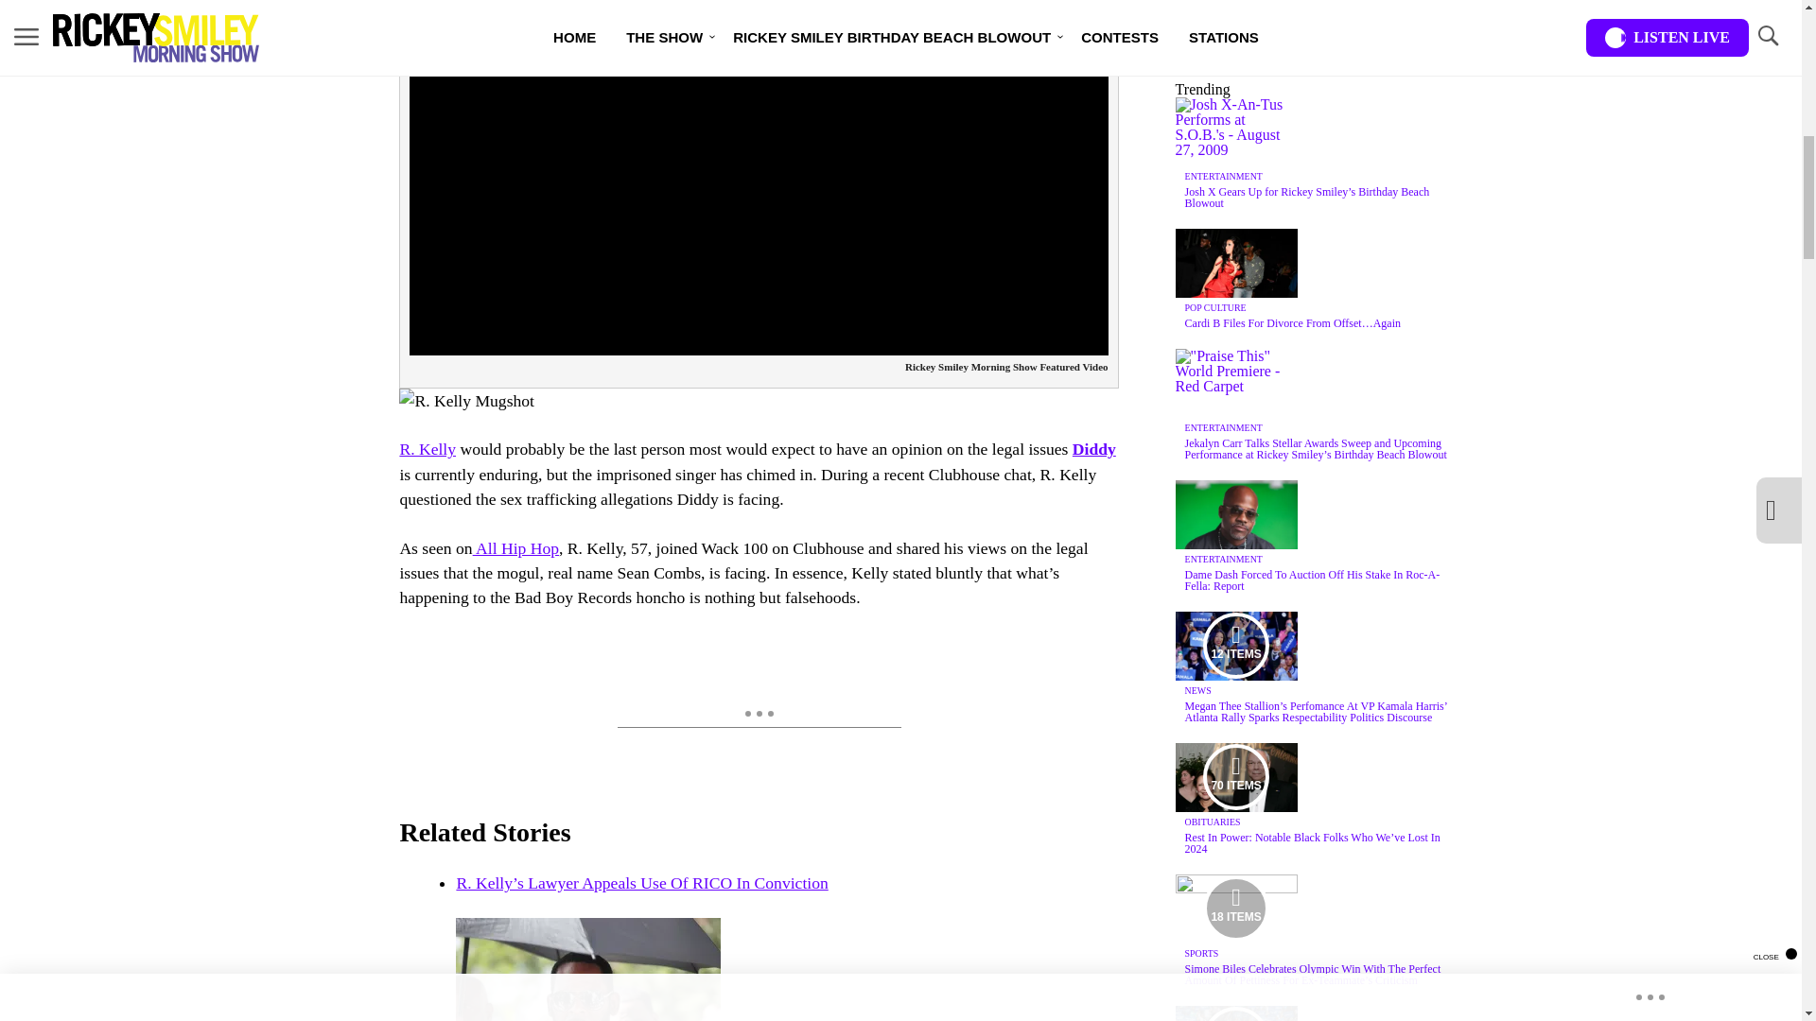  I want to click on Diddy, so click(1094, 448).